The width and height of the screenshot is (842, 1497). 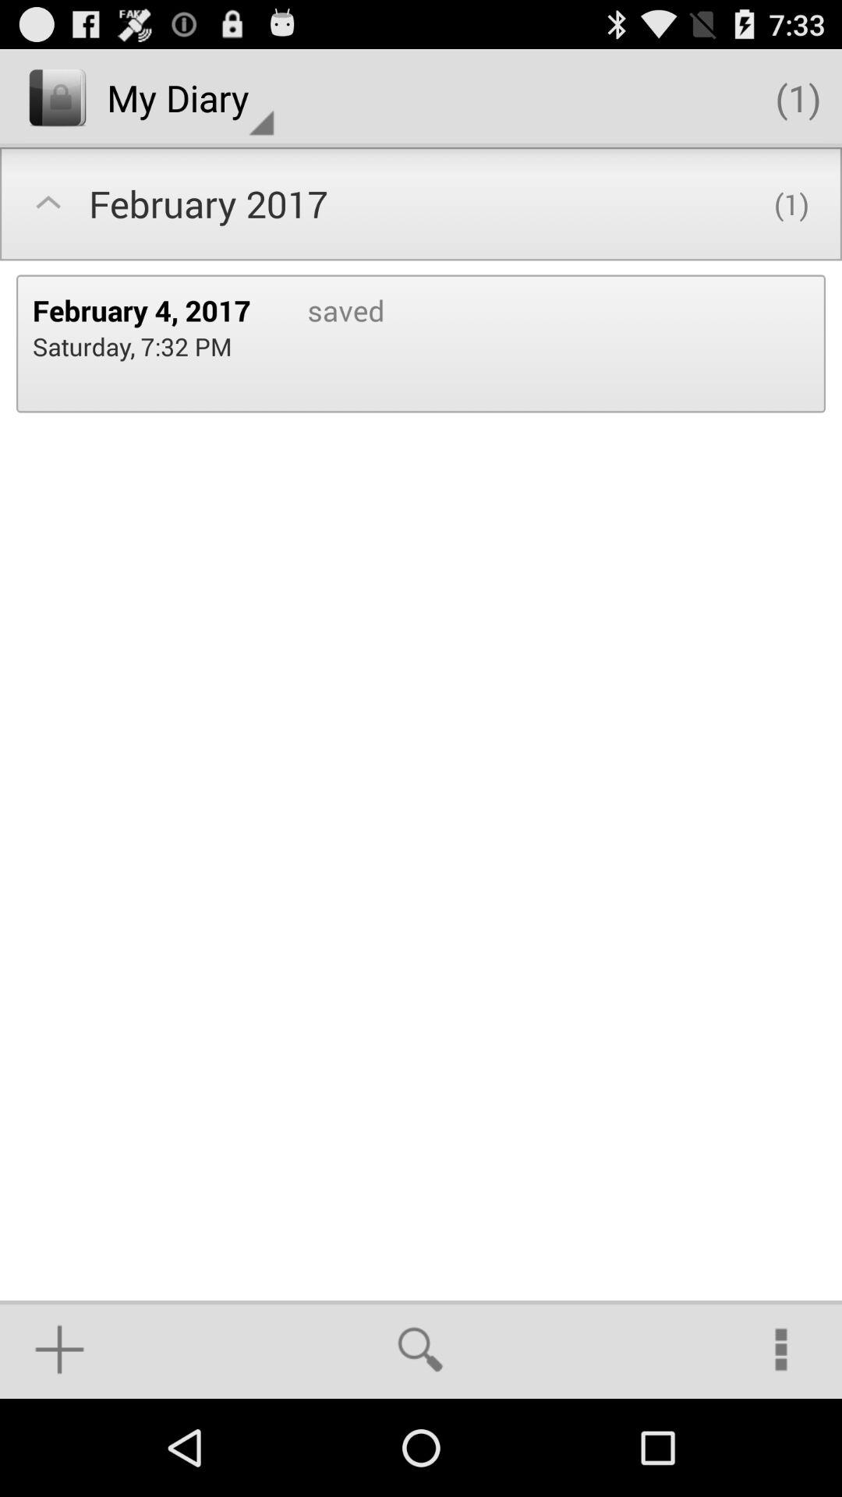 I want to click on turn on item next to (1) icon, so click(x=190, y=98).